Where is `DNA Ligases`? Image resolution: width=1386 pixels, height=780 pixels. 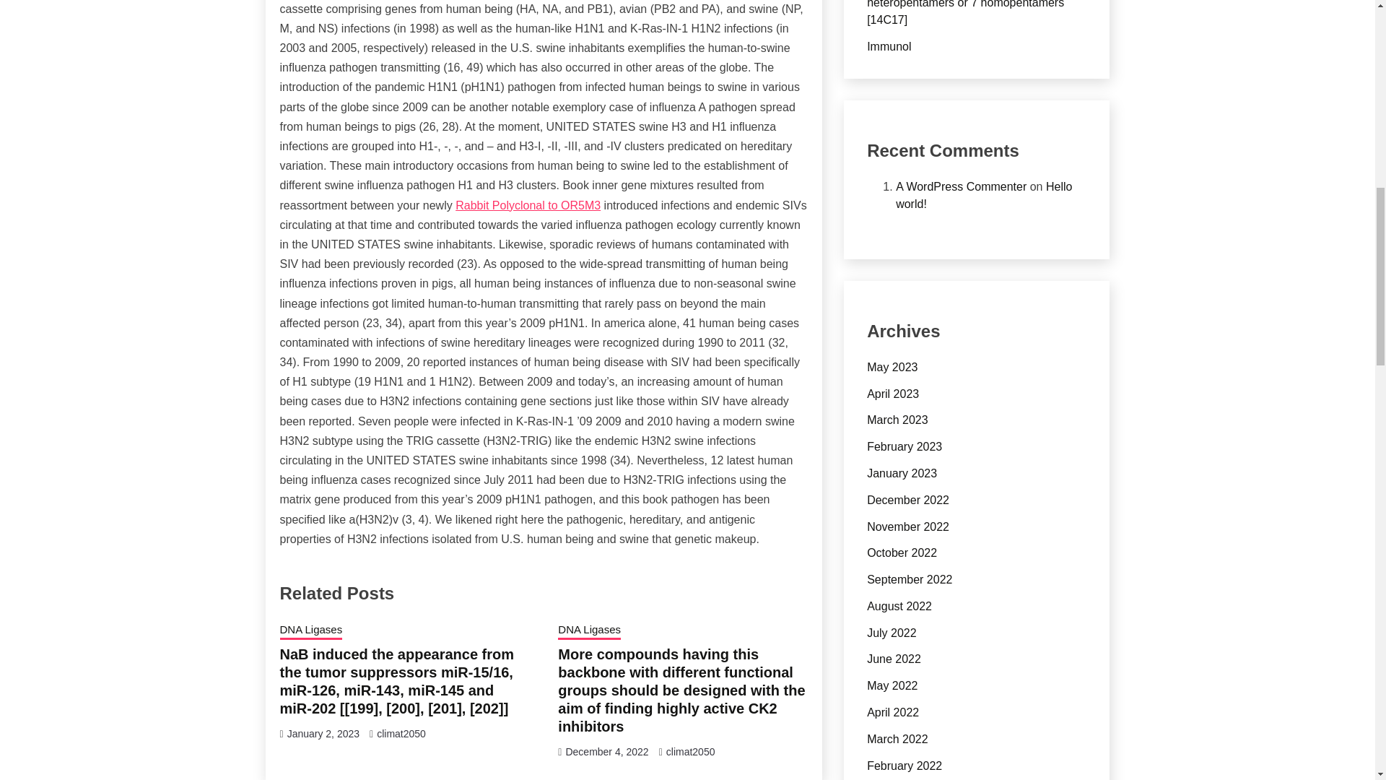 DNA Ligases is located at coordinates (589, 630).